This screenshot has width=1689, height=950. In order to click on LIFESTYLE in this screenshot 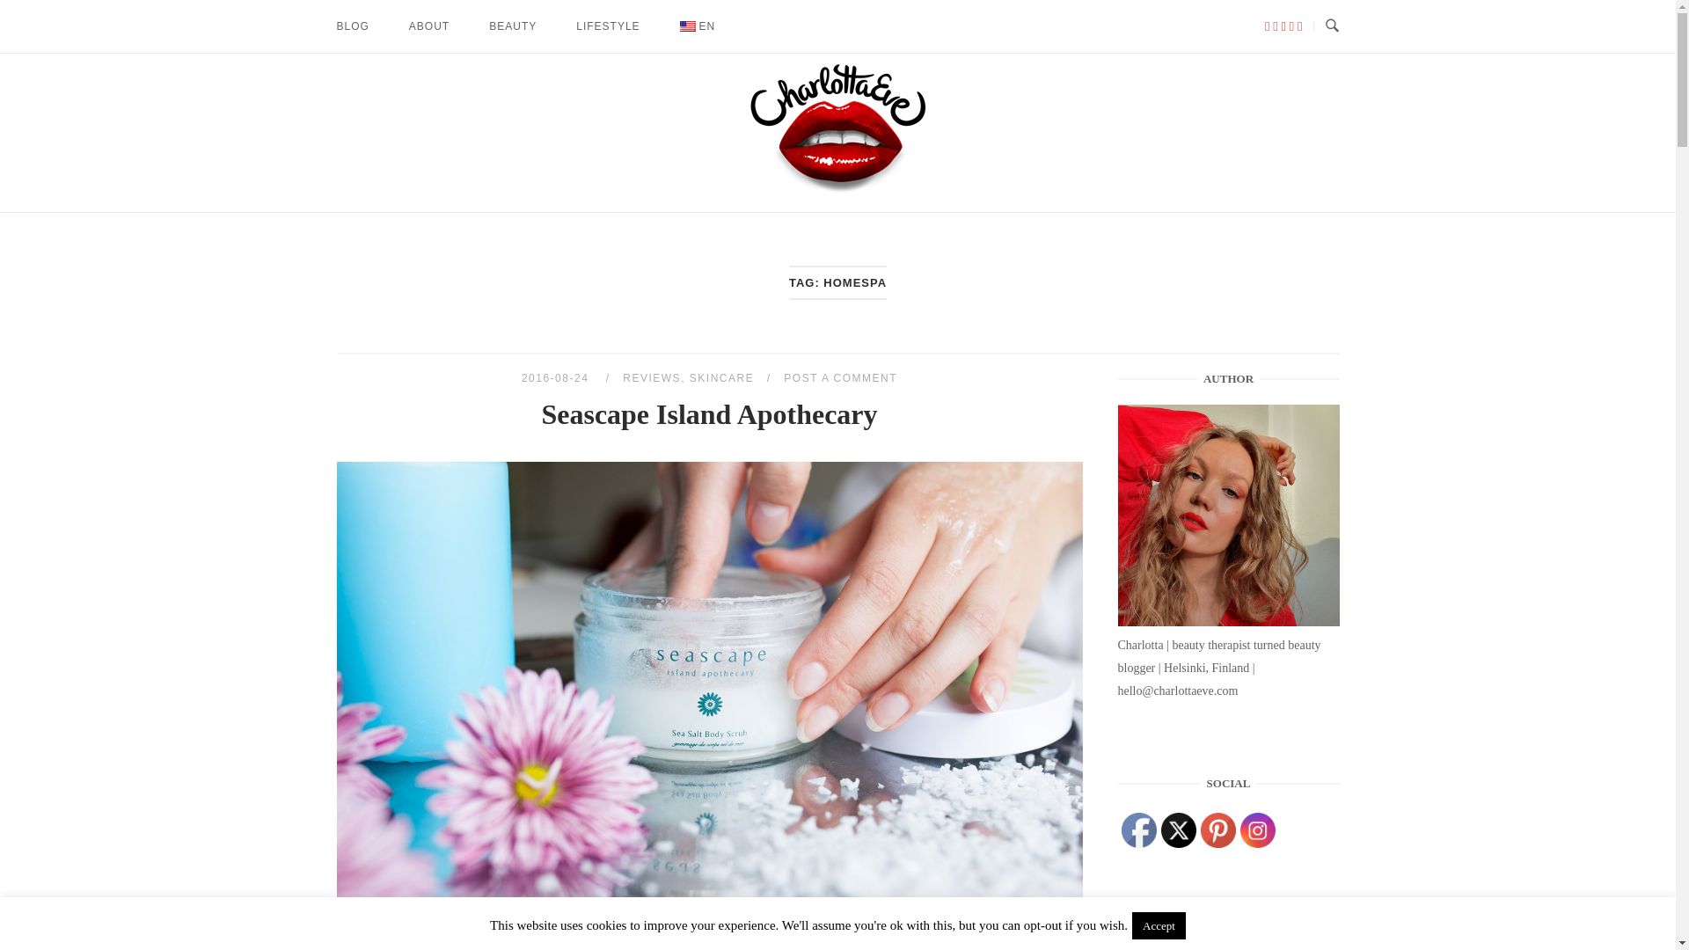, I will do `click(607, 26)`.